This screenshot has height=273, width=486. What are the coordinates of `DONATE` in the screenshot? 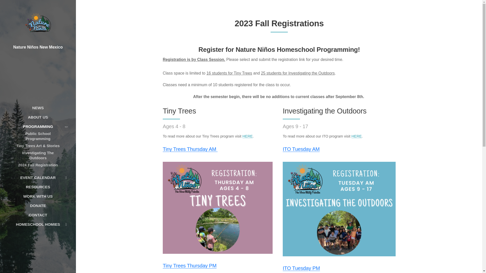 It's located at (38, 206).